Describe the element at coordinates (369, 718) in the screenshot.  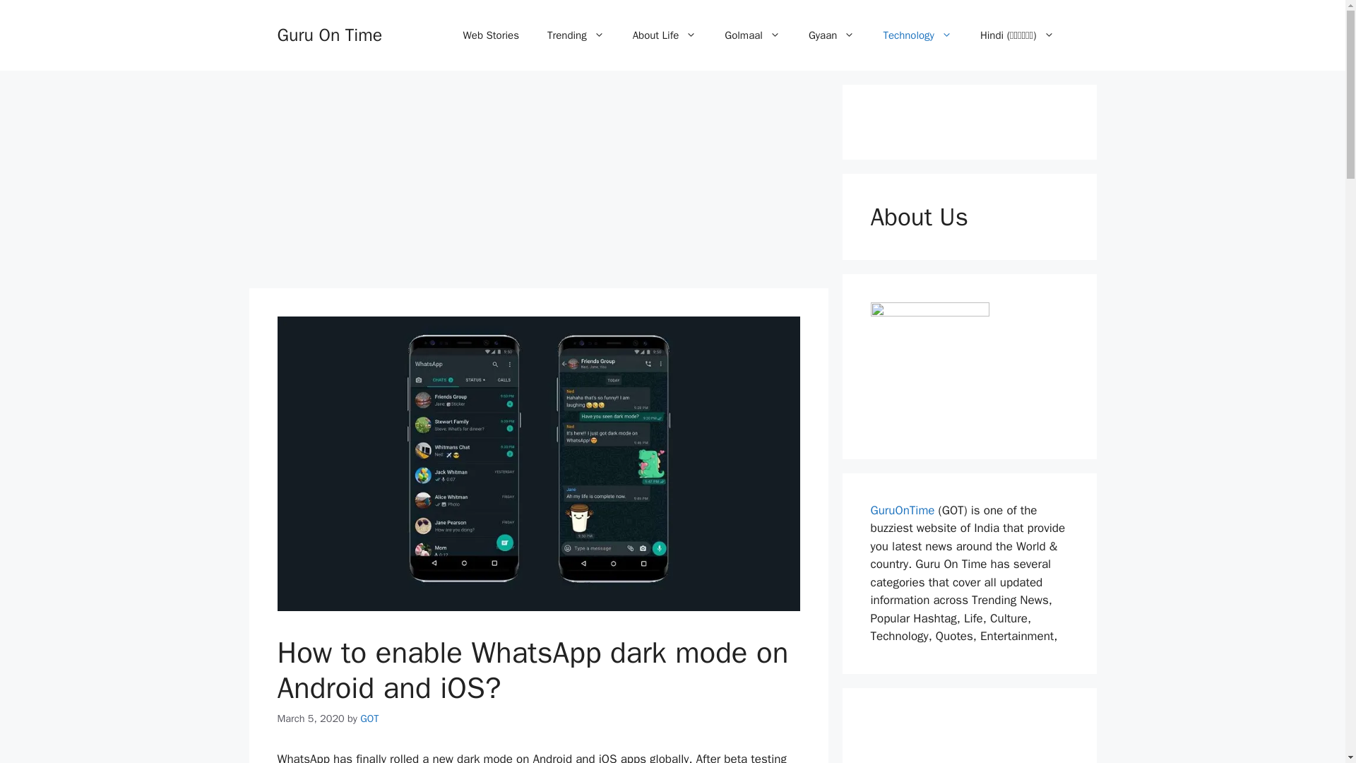
I see `View all posts by GOT` at that location.